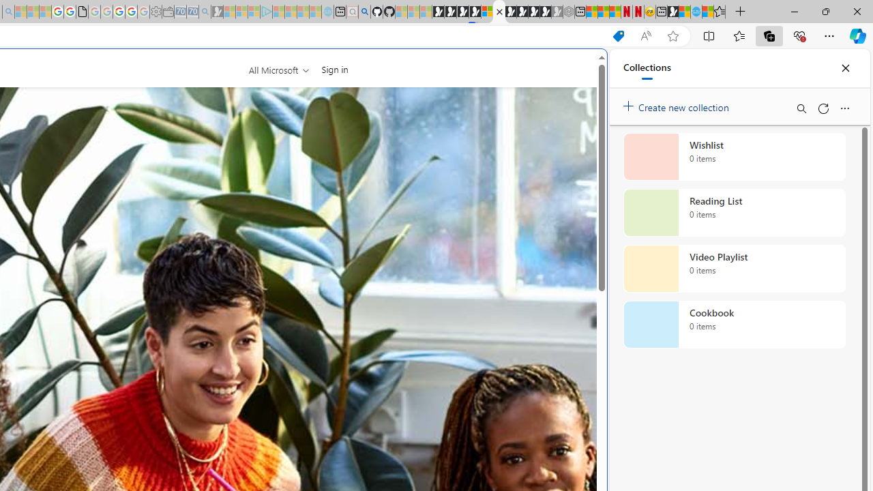 The width and height of the screenshot is (873, 491). Describe the element at coordinates (364, 12) in the screenshot. I see `github - Search` at that location.